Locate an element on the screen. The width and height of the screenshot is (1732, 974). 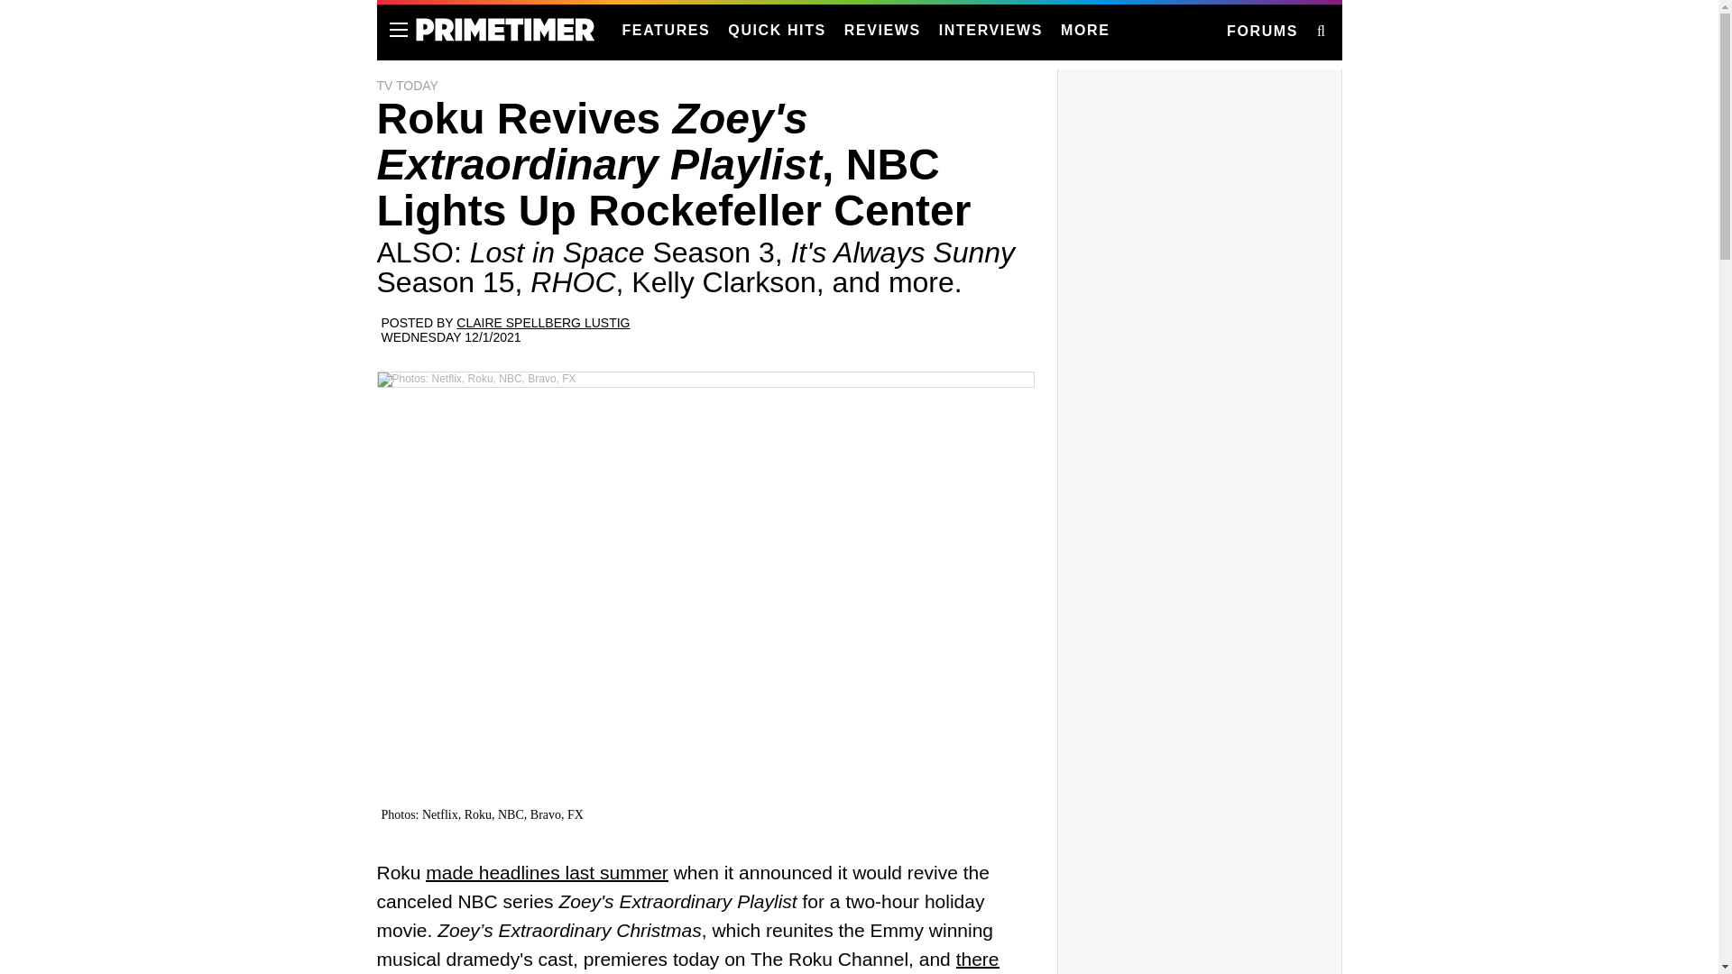
MORE is located at coordinates (1084, 31).